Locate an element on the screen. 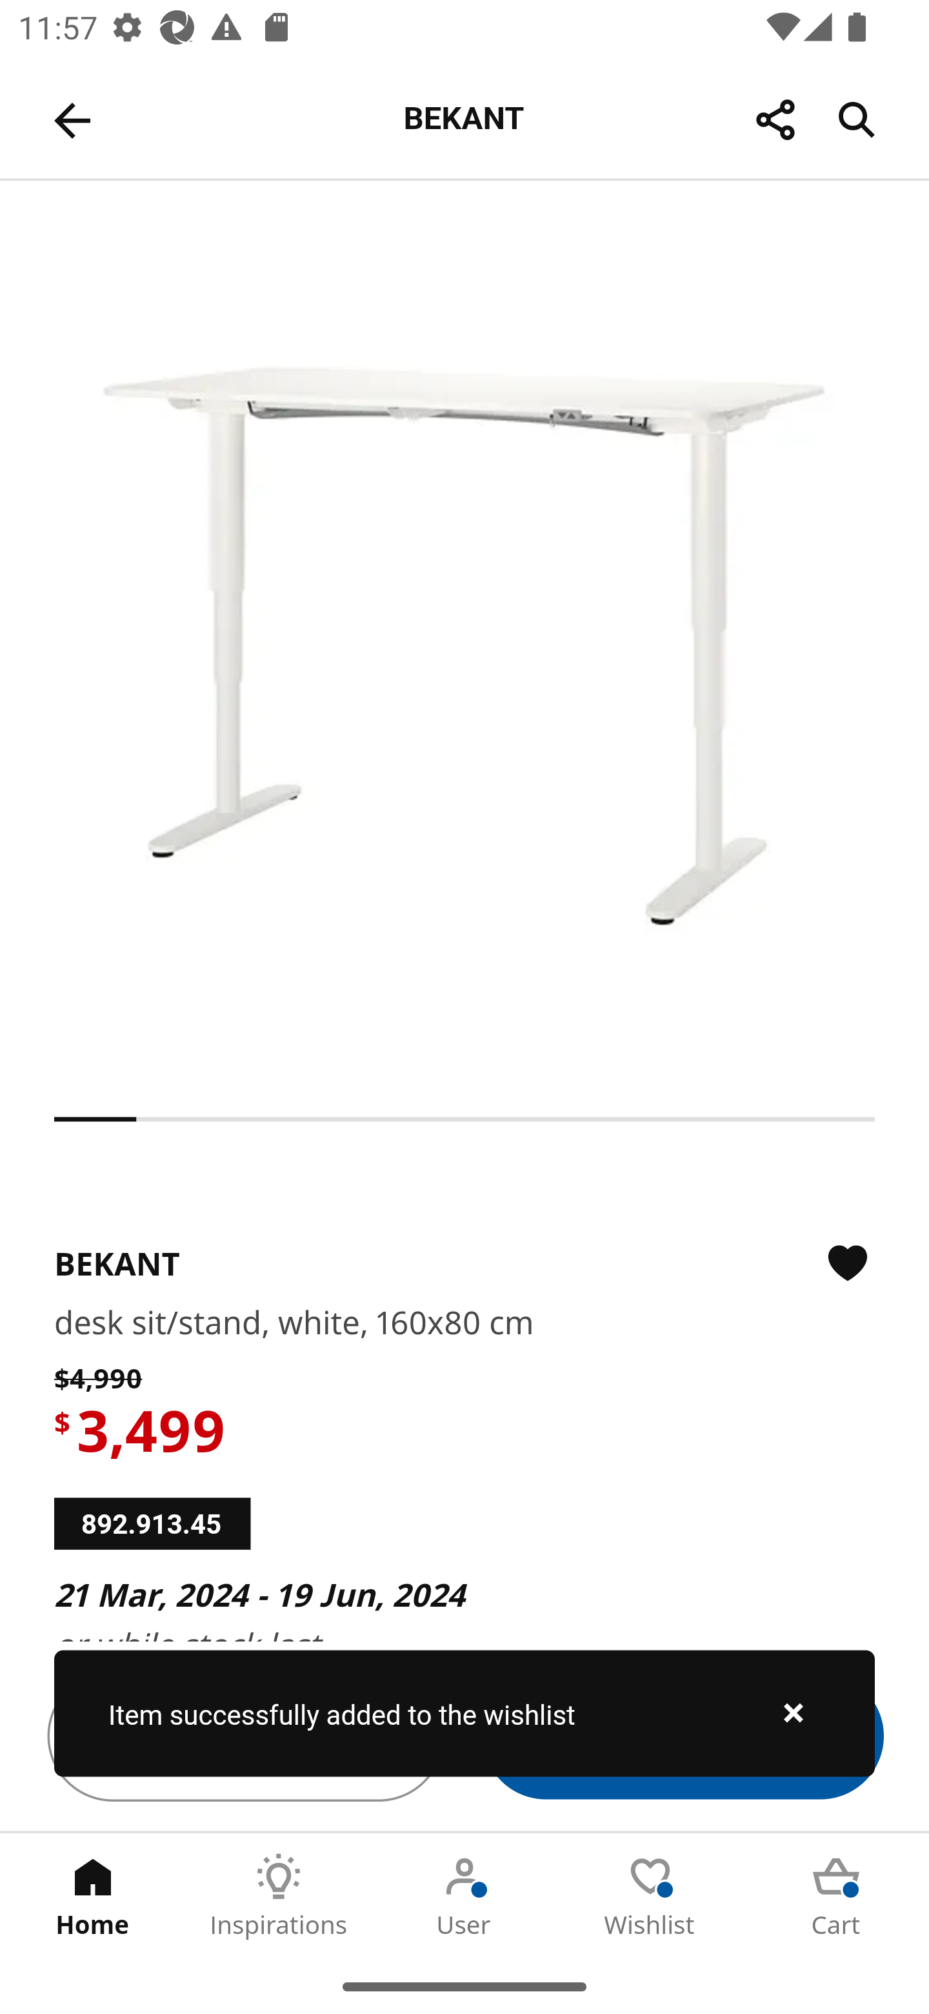 This screenshot has height=2014, width=929. Cart
Tab 5 of 5 is located at coordinates (836, 1896).